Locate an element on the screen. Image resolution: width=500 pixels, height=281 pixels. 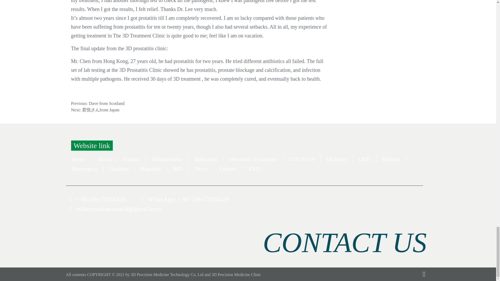
Home is located at coordinates (78, 159).